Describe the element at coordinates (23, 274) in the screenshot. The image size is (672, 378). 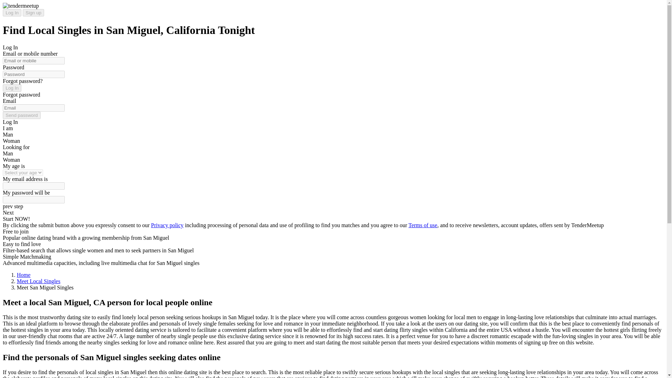
I see `Home` at that location.